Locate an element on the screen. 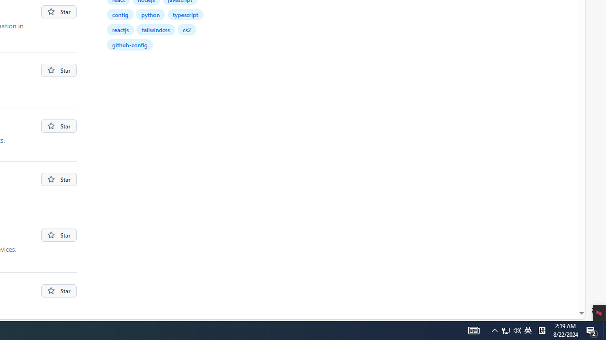  tailwindcss is located at coordinates (155, 29).